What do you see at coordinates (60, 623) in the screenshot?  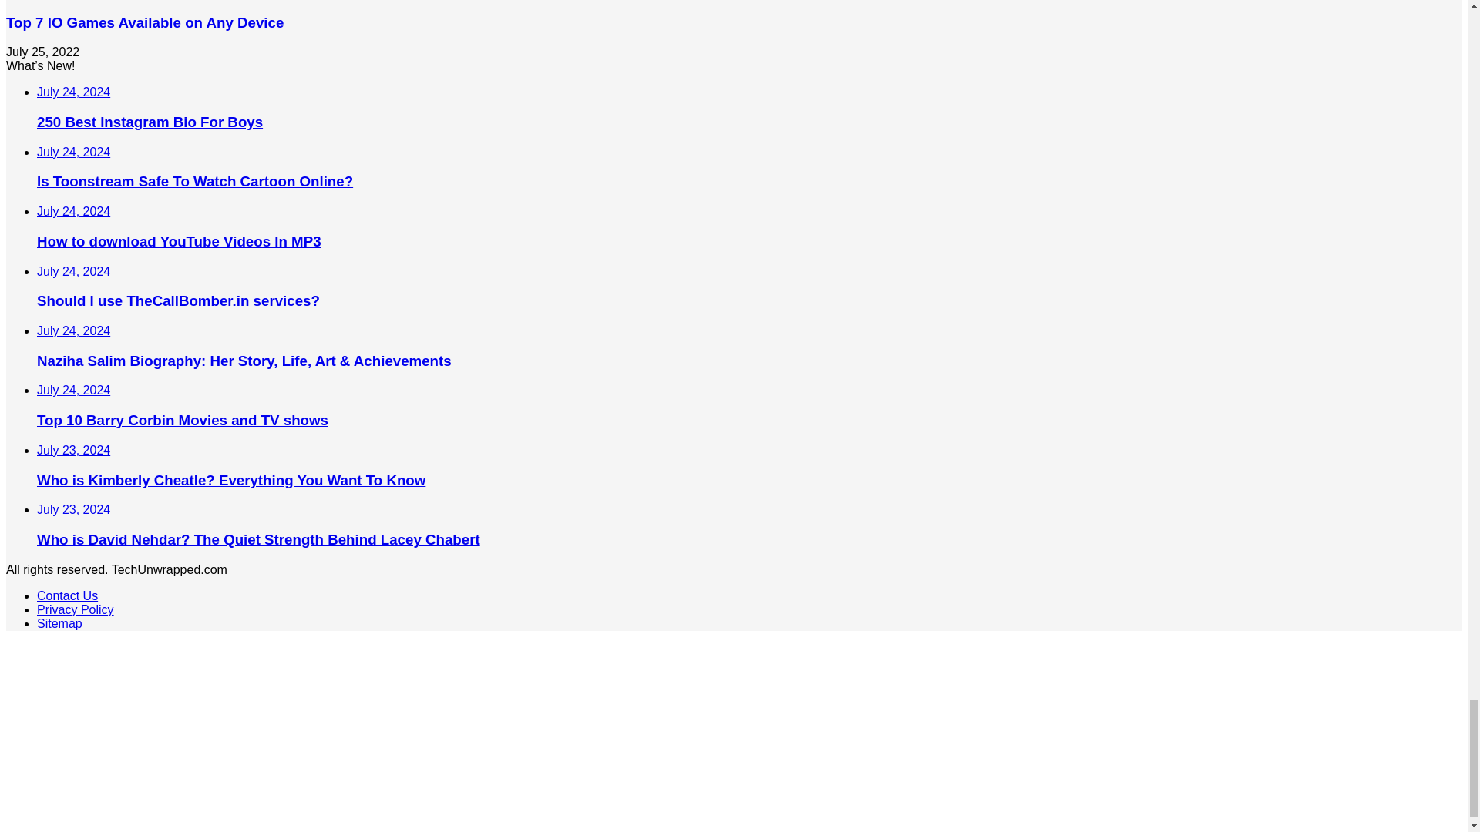 I see `Sitemap` at bounding box center [60, 623].